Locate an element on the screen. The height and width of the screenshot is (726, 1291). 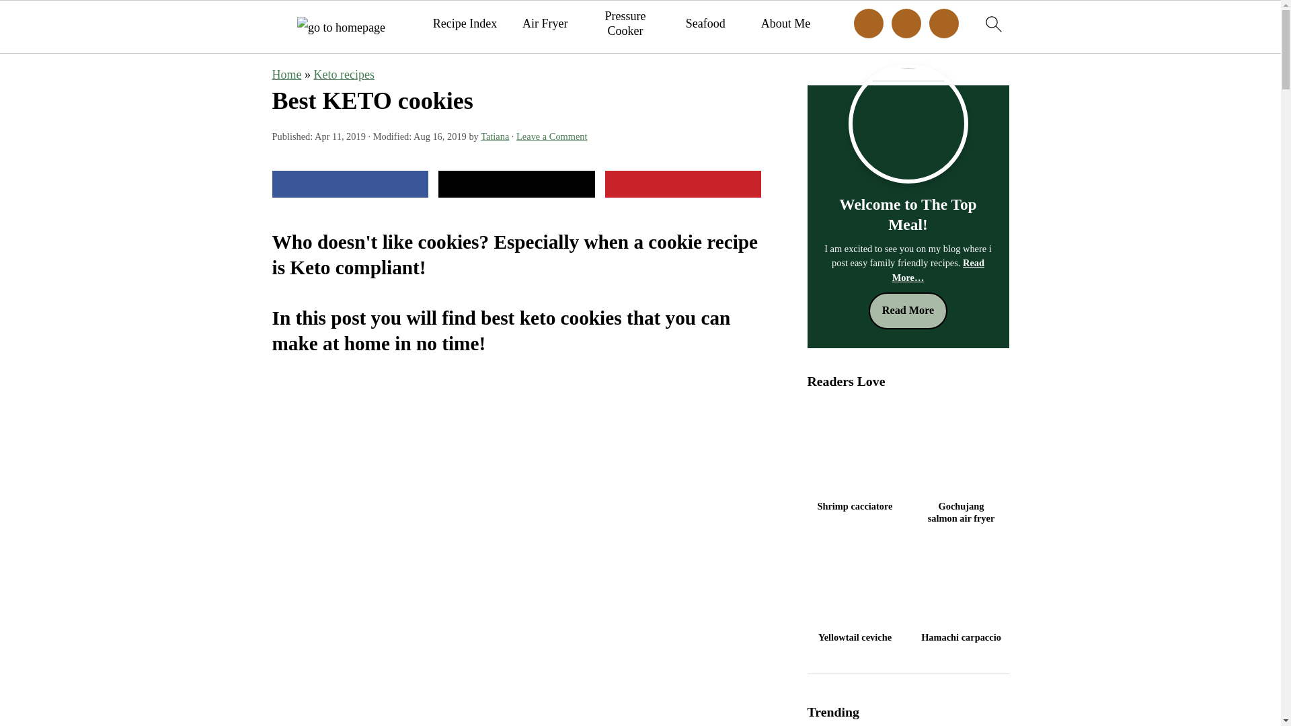
Recipe Index is located at coordinates (465, 24).